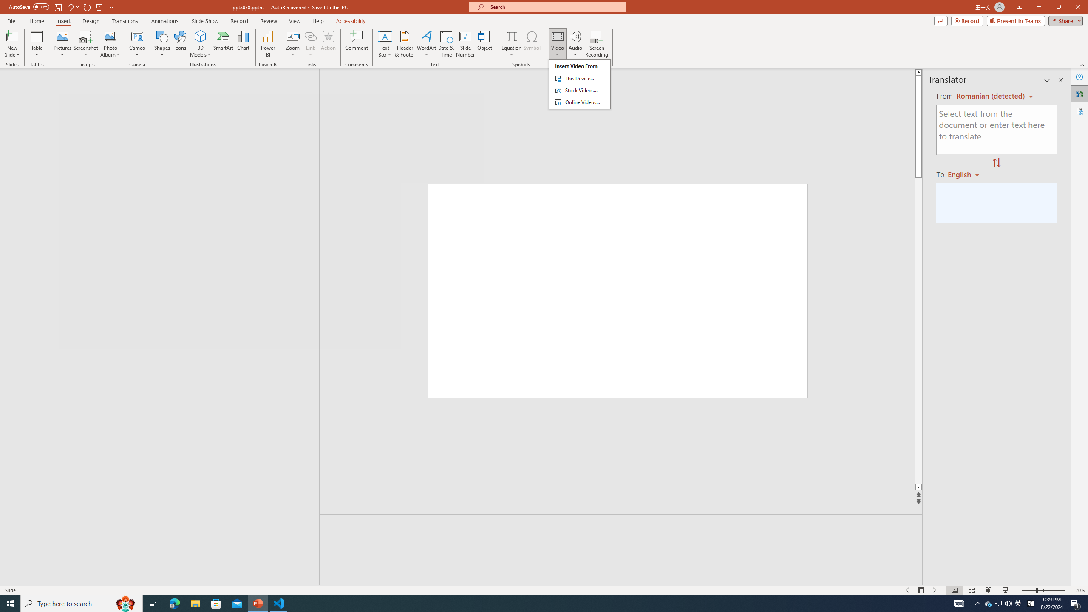 This screenshot has height=612, width=1088. Describe the element at coordinates (62, 44) in the screenshot. I see `Pictures` at that location.